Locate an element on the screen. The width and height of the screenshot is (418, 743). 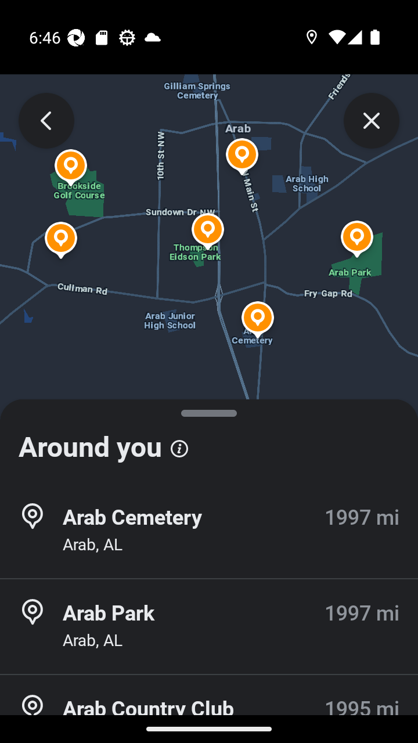
Around you is located at coordinates (209, 441).